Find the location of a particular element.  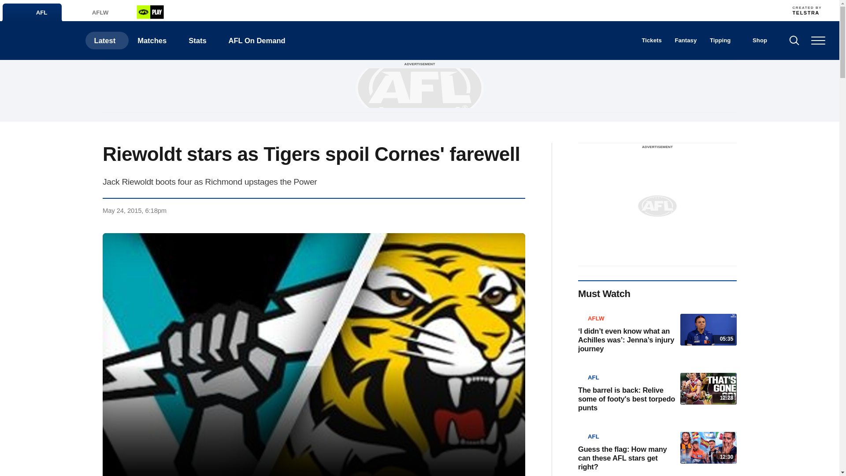

AFL Play is located at coordinates (150, 11).